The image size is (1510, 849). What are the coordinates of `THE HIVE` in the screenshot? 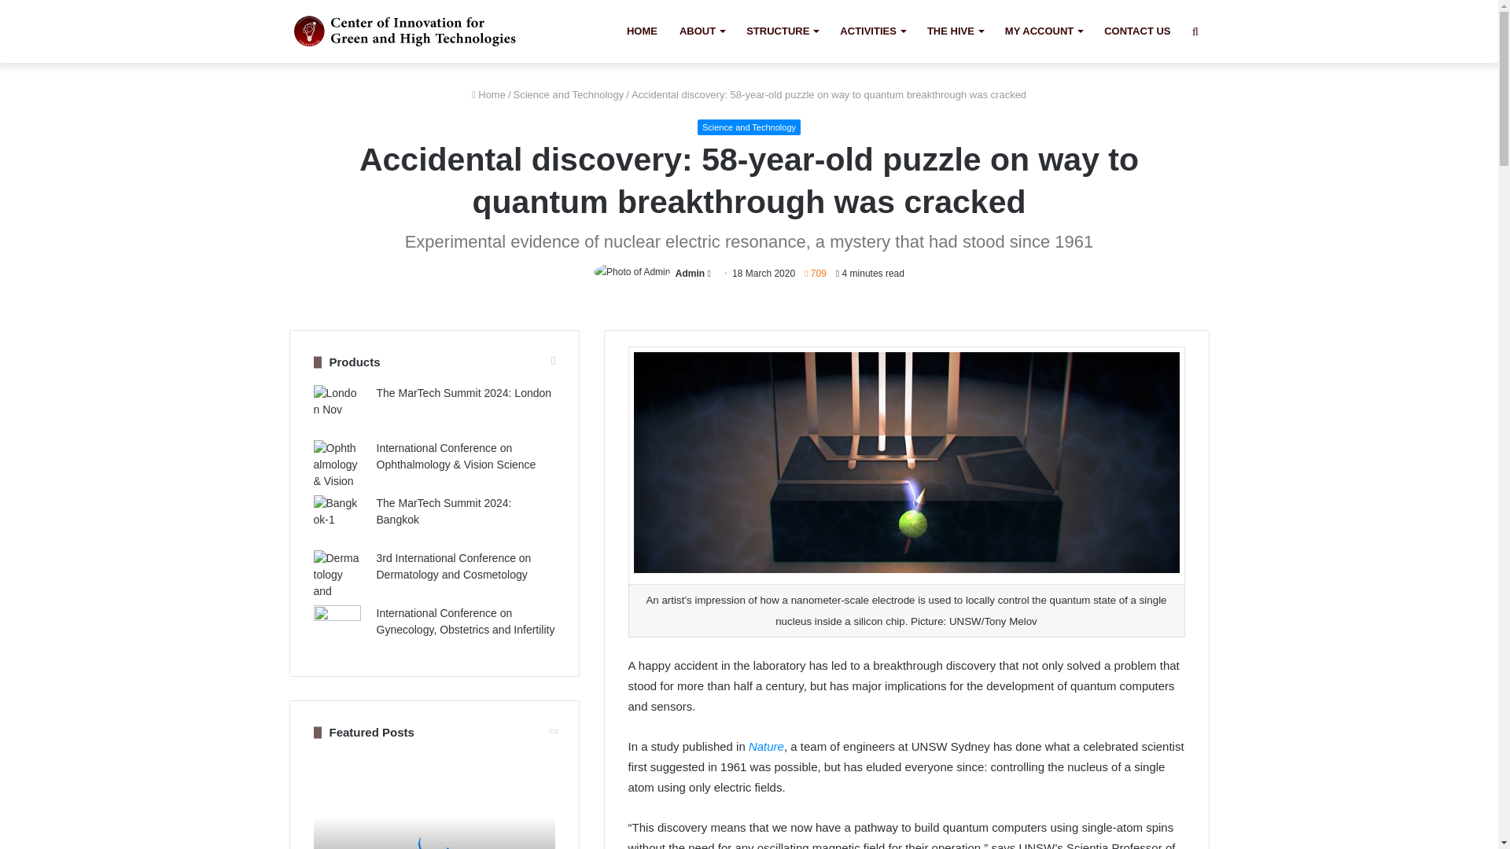 It's located at (955, 31).